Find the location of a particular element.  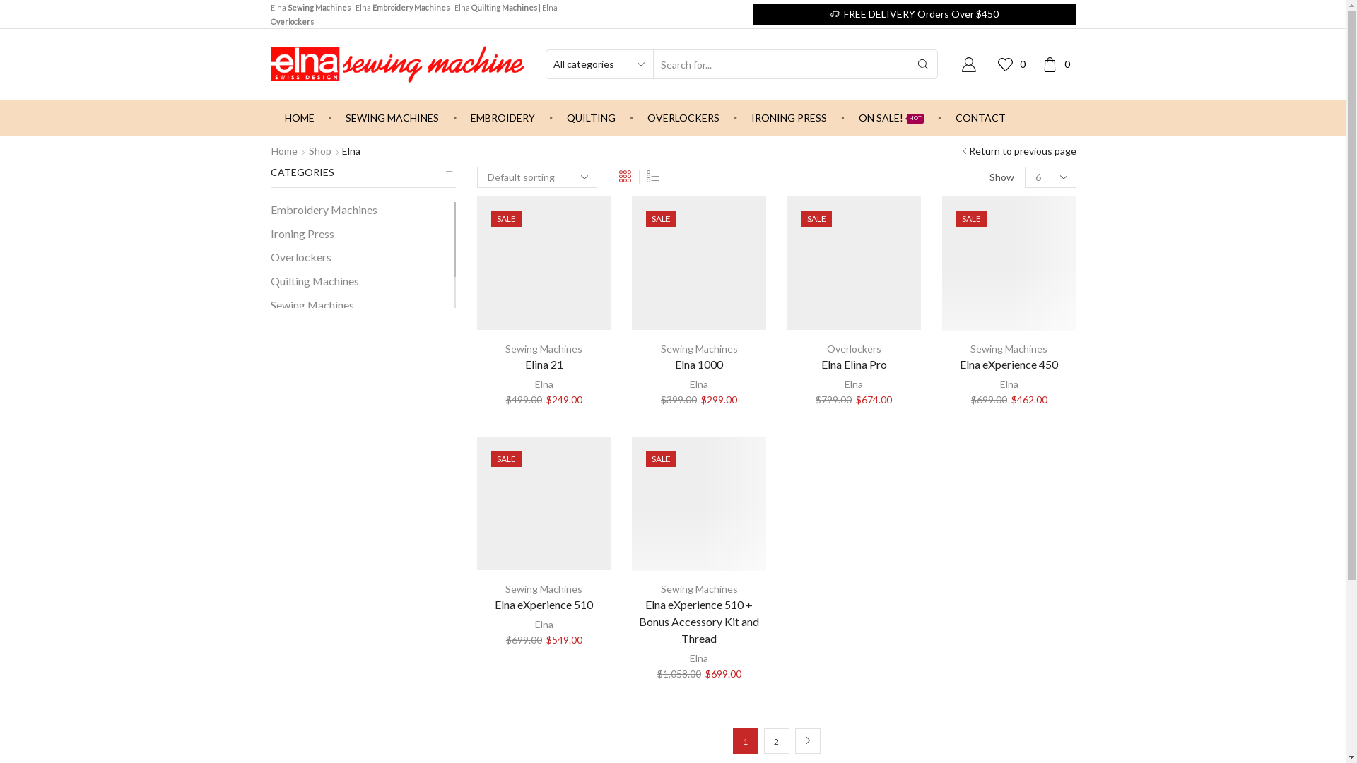

IRONING PRESS is located at coordinates (789, 118).